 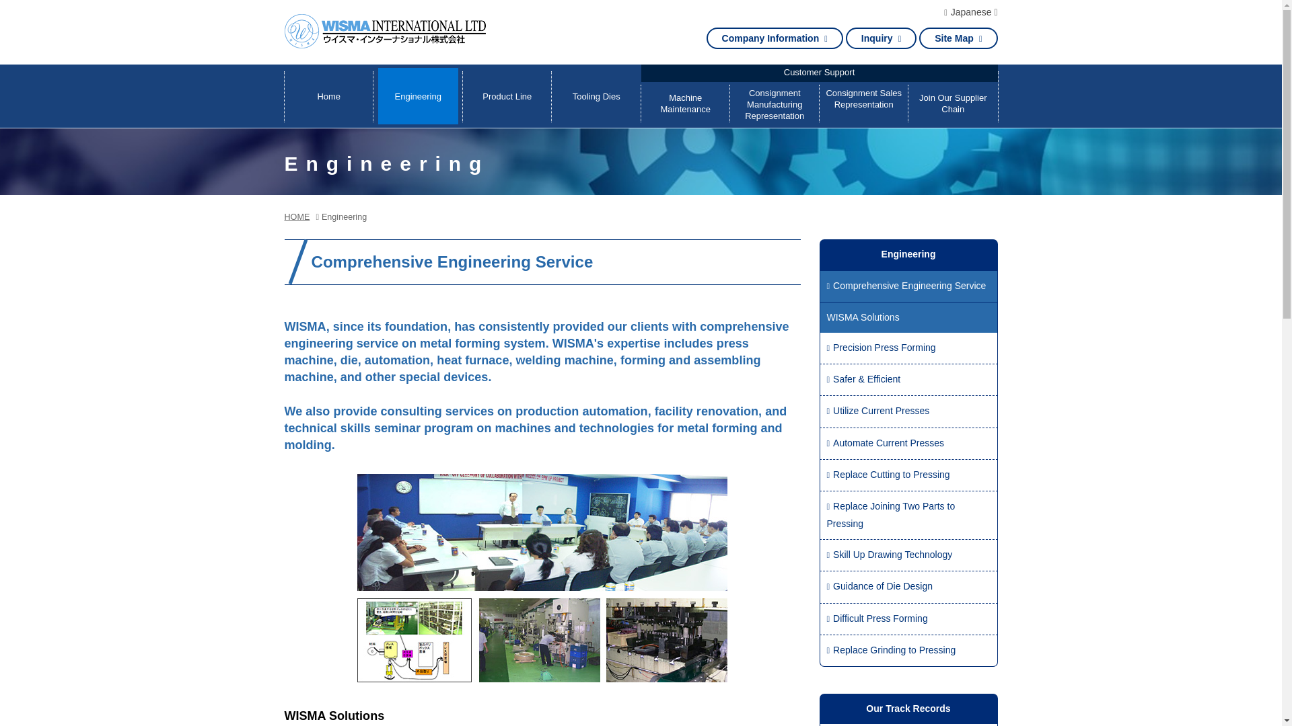 What do you see at coordinates (297, 217) in the screenshot?
I see `HOME` at bounding box center [297, 217].